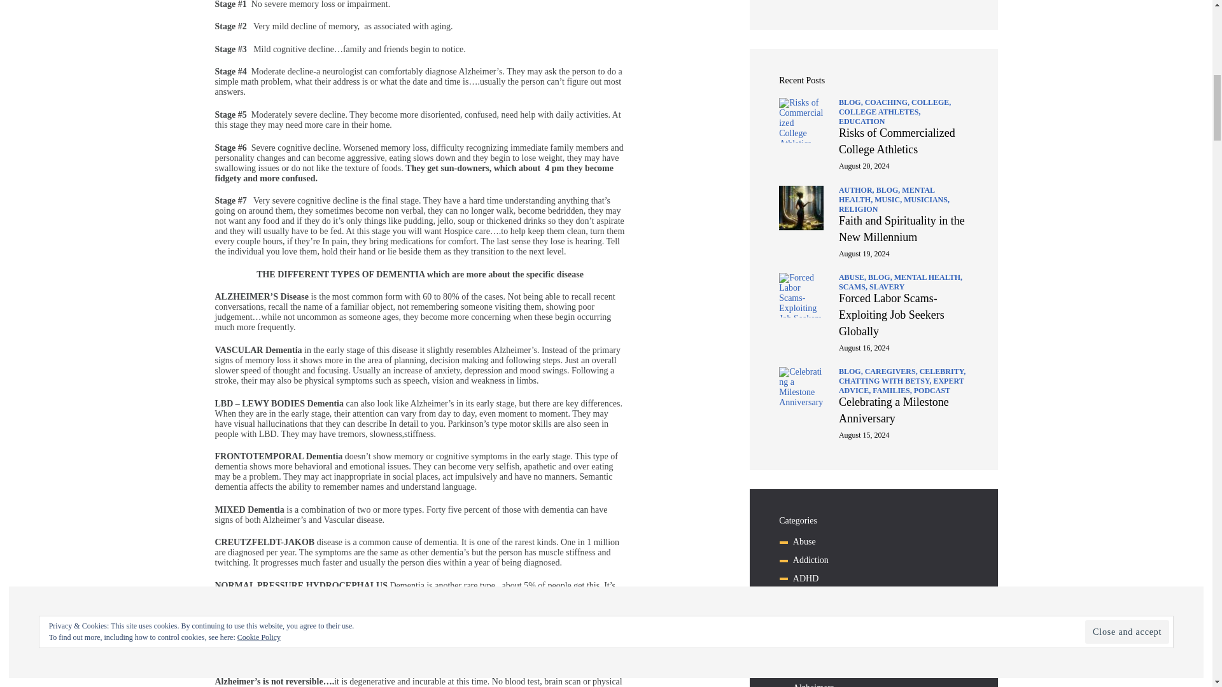 The width and height of the screenshot is (1222, 687). I want to click on View all posts in Education, so click(862, 121).